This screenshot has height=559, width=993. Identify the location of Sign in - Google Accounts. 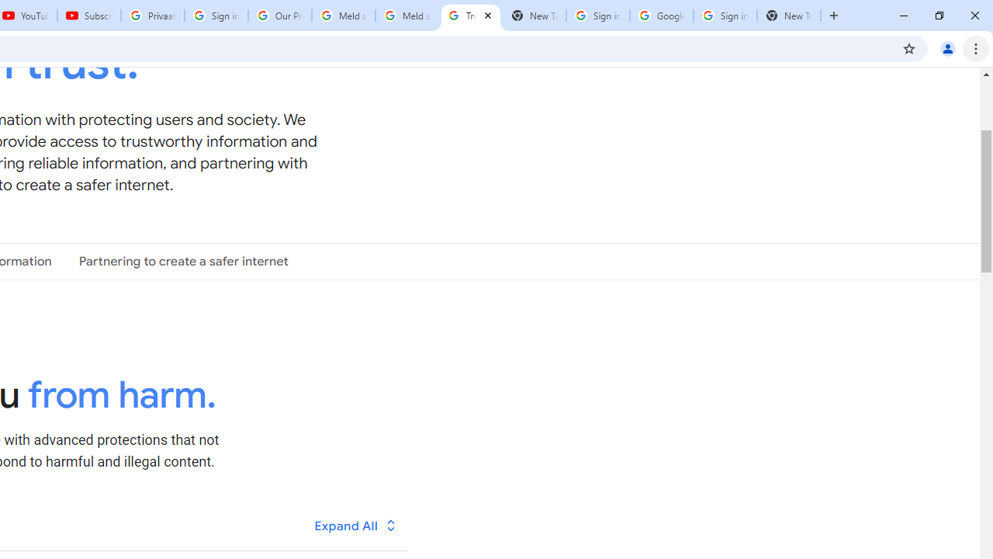
(216, 16).